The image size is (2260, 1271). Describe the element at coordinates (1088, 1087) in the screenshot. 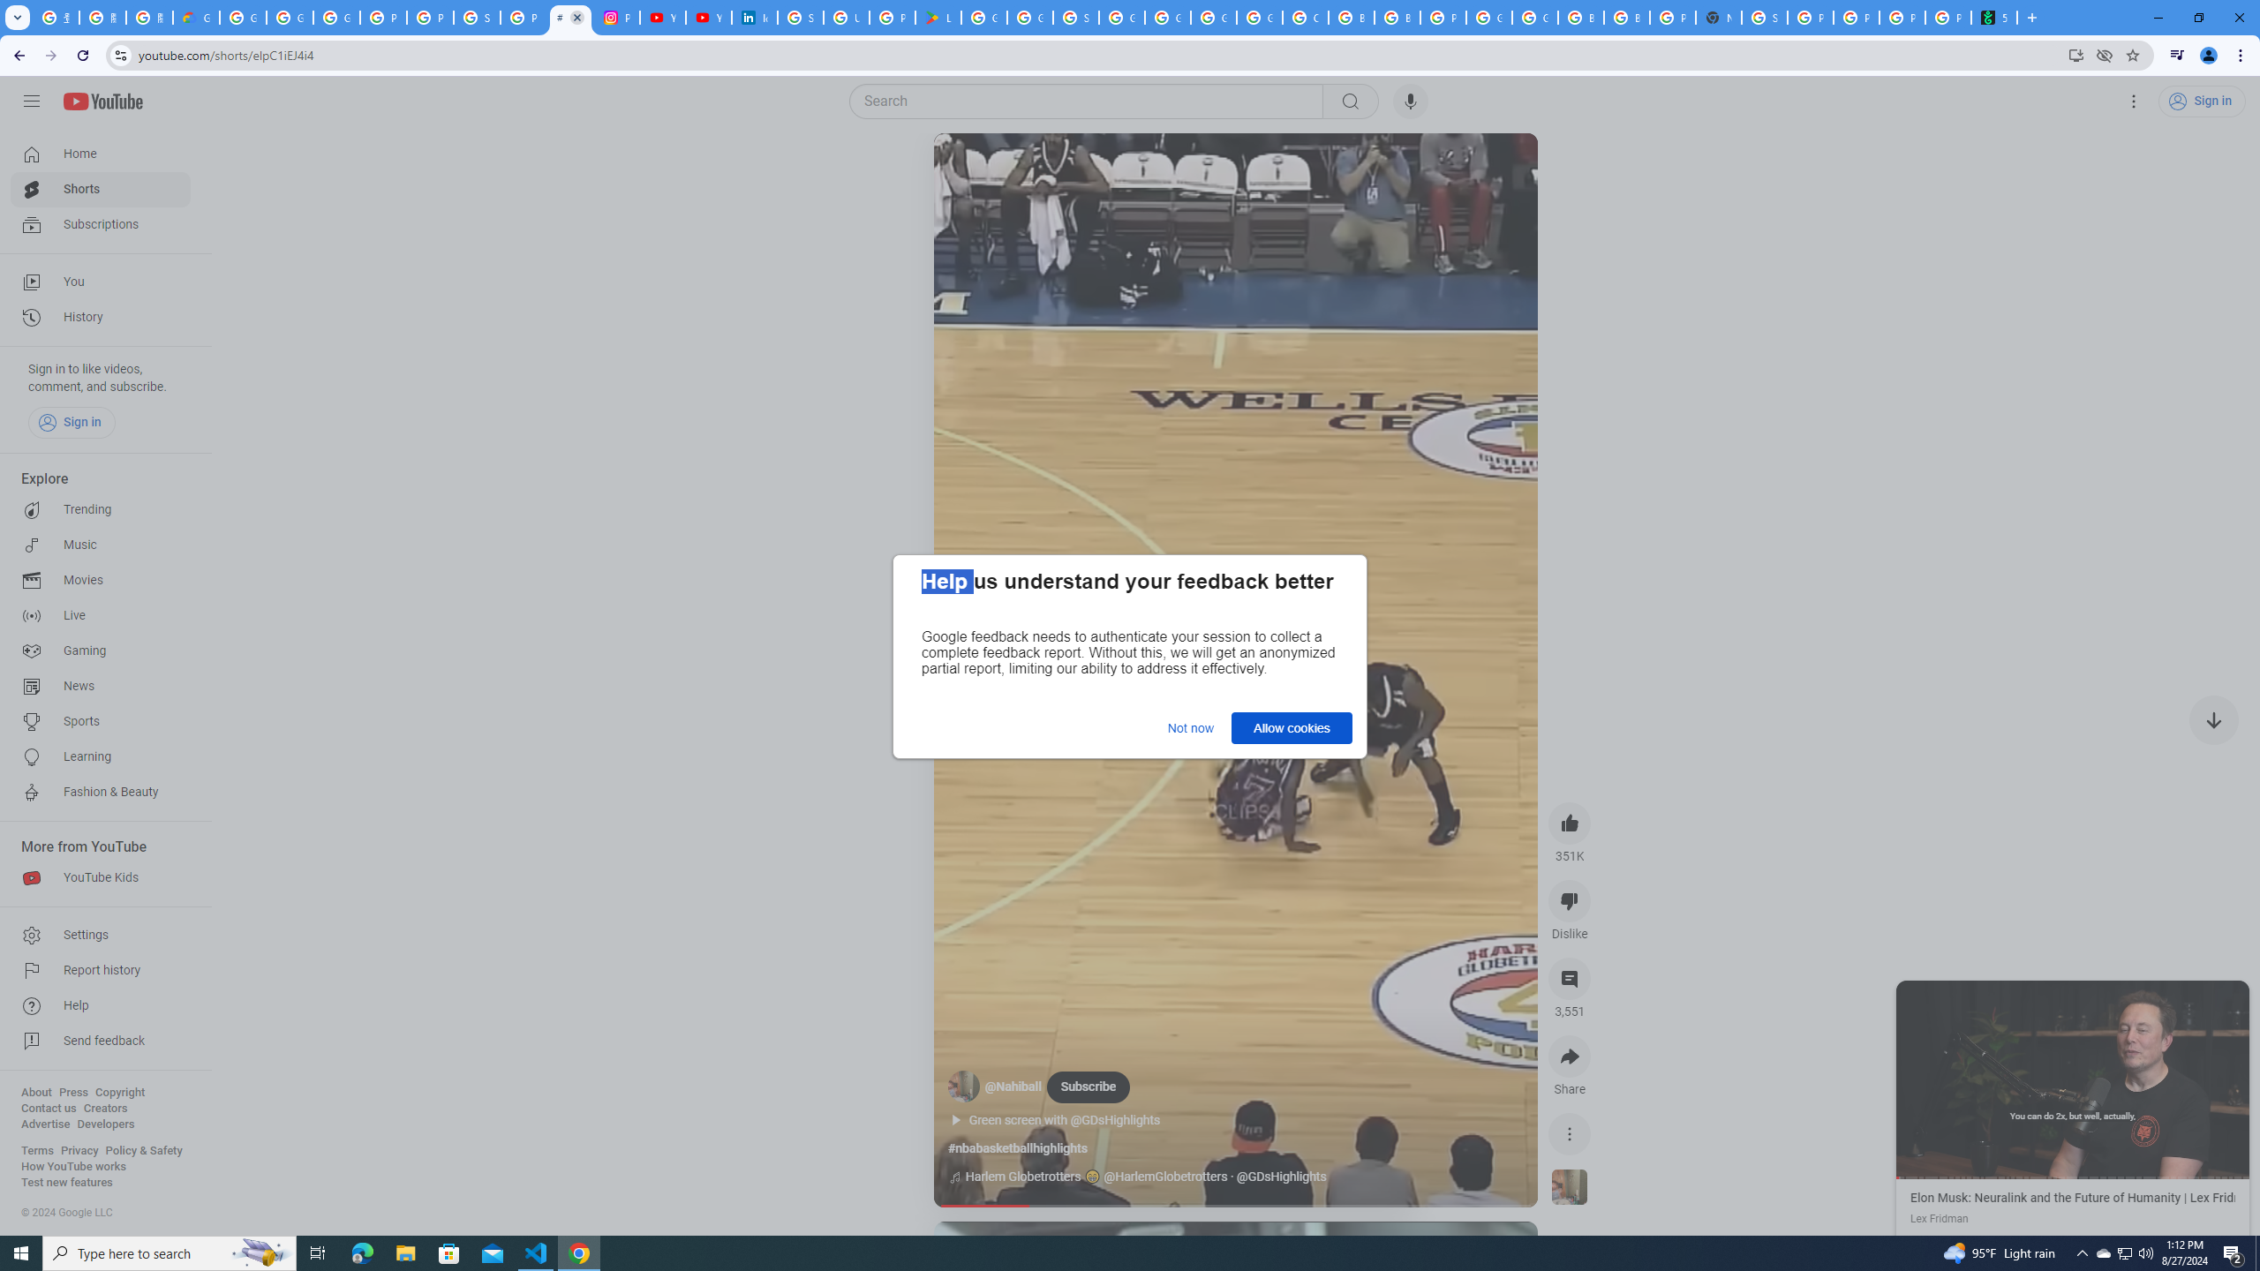

I see `Subscribe` at that location.